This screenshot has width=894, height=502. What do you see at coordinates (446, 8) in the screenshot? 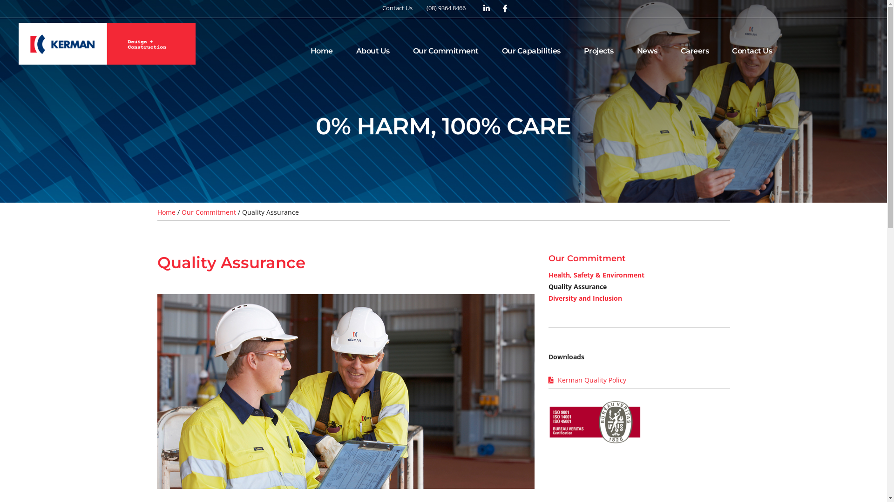
I see `(08) 9364 8466` at bounding box center [446, 8].